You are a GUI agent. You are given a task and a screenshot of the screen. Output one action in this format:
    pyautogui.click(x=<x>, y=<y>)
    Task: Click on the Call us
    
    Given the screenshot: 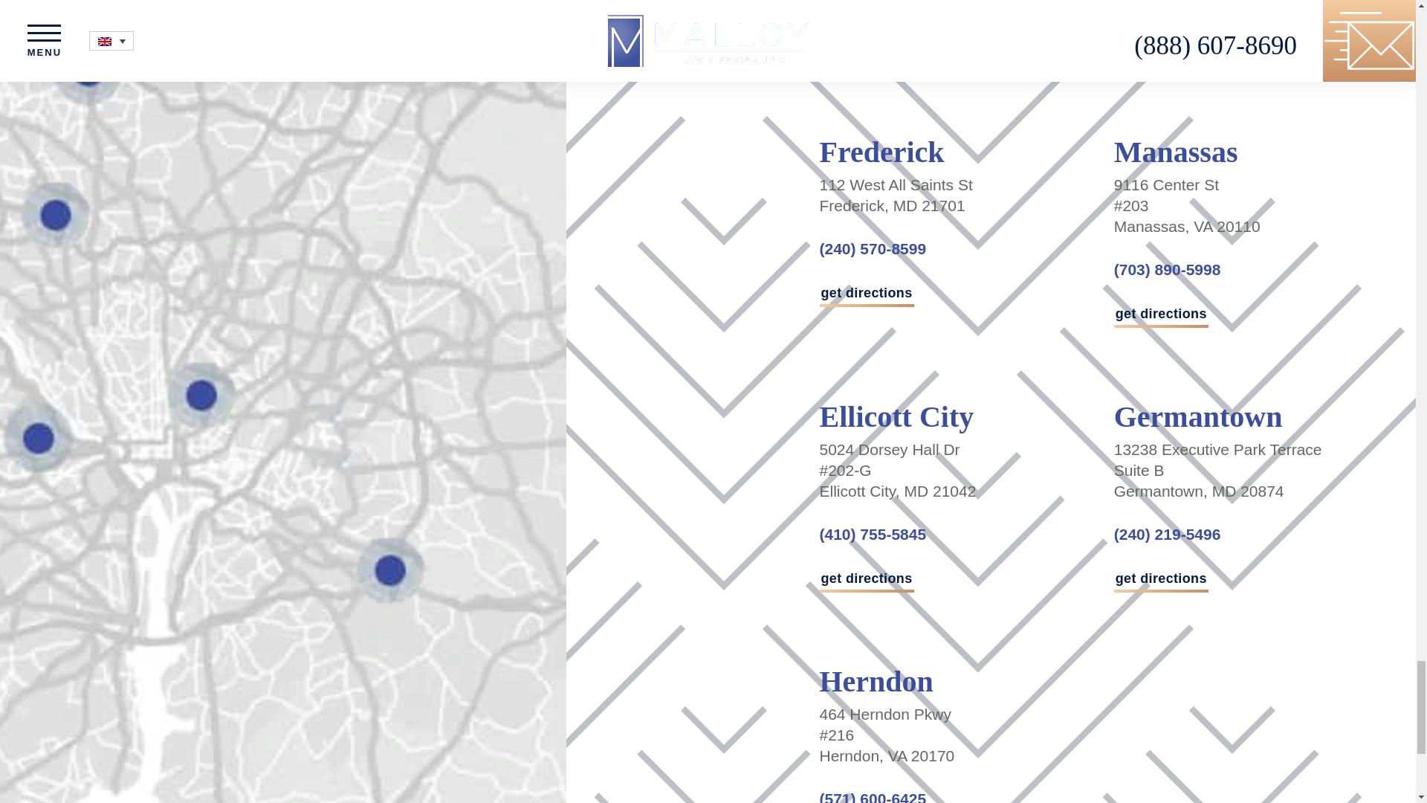 What is the action you would take?
    pyautogui.click(x=873, y=796)
    